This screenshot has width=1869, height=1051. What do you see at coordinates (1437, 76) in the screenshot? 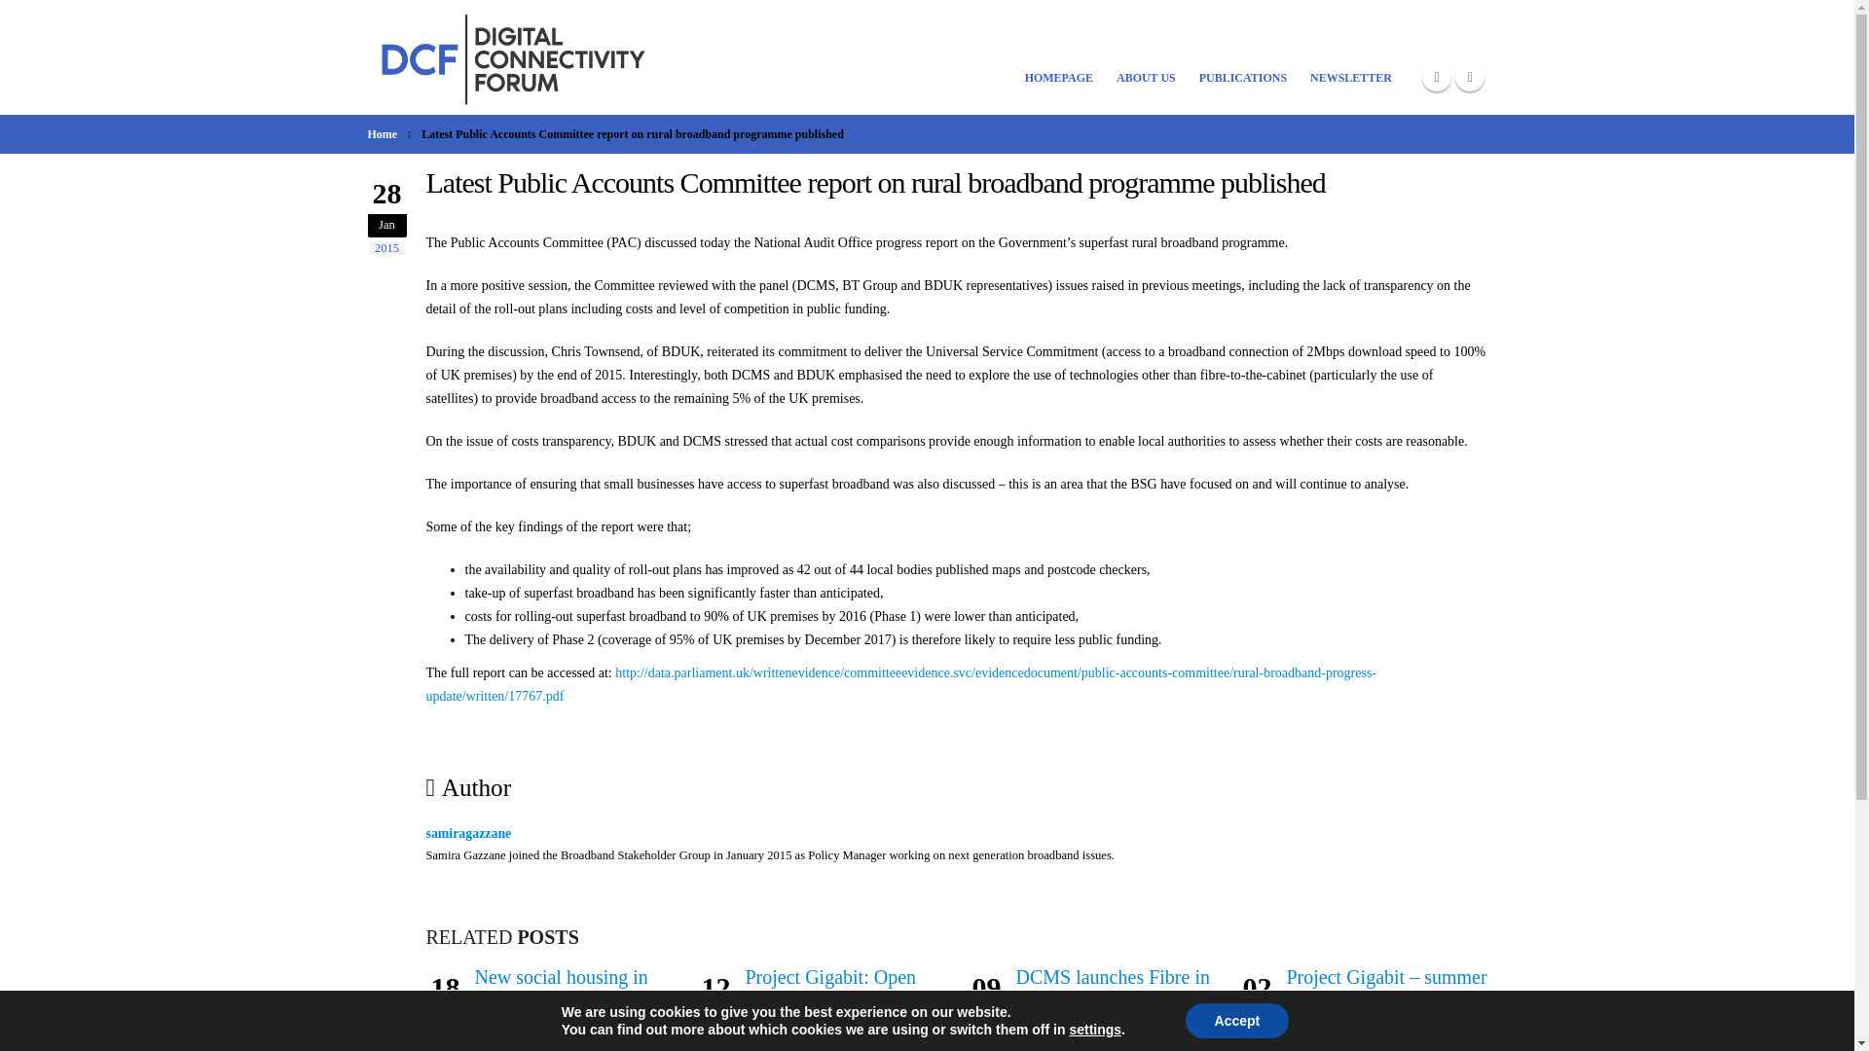
I see `Twitter` at bounding box center [1437, 76].